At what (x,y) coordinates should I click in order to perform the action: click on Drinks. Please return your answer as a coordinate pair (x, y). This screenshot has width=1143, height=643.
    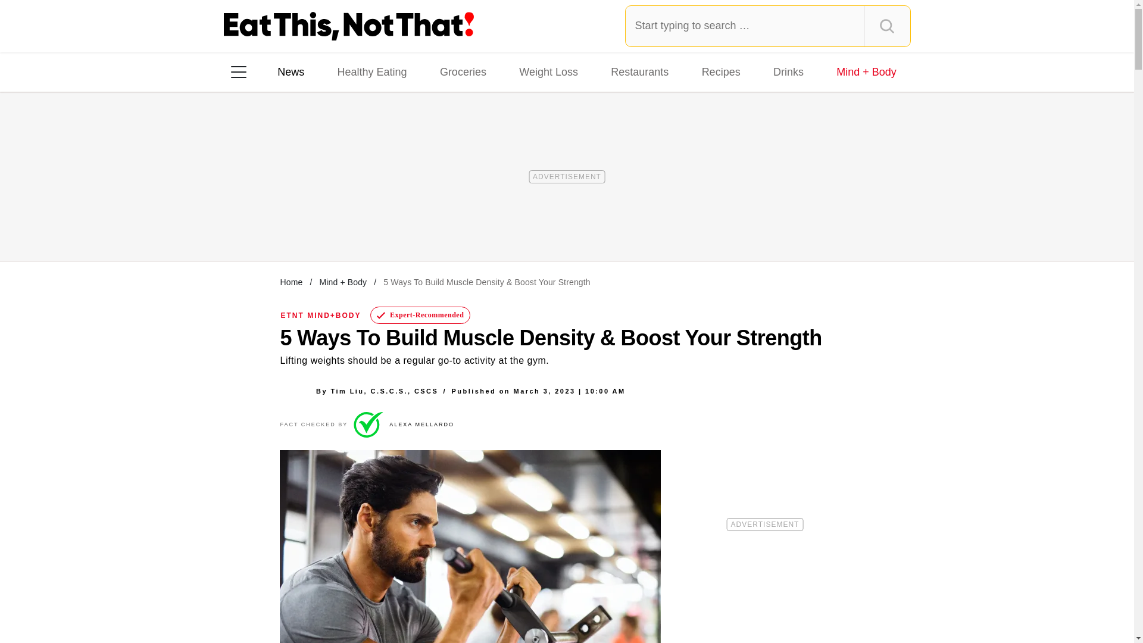
    Looking at the image, I should click on (788, 71).